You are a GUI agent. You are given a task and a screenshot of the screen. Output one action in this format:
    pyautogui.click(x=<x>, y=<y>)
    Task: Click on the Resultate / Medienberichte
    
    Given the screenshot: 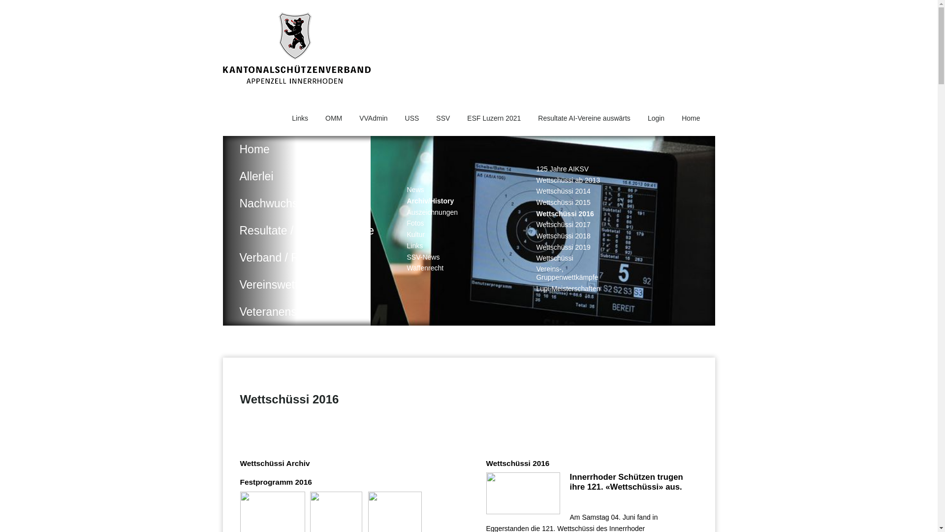 What is the action you would take?
    pyautogui.click(x=306, y=231)
    